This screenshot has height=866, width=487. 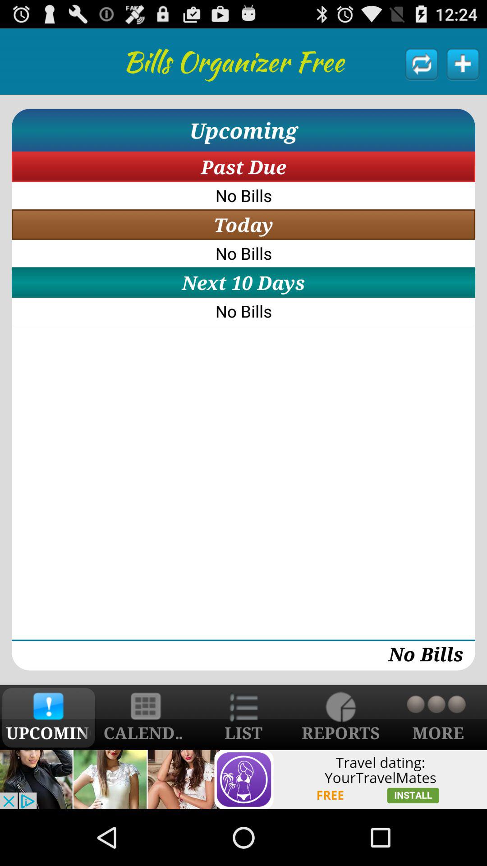 What do you see at coordinates (422, 64) in the screenshot?
I see `refresh the list` at bounding box center [422, 64].